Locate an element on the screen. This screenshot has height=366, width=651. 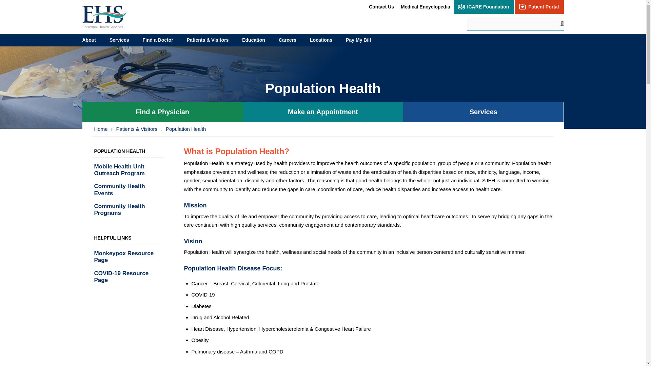
Medical Encyclopedia is located at coordinates (425, 7).